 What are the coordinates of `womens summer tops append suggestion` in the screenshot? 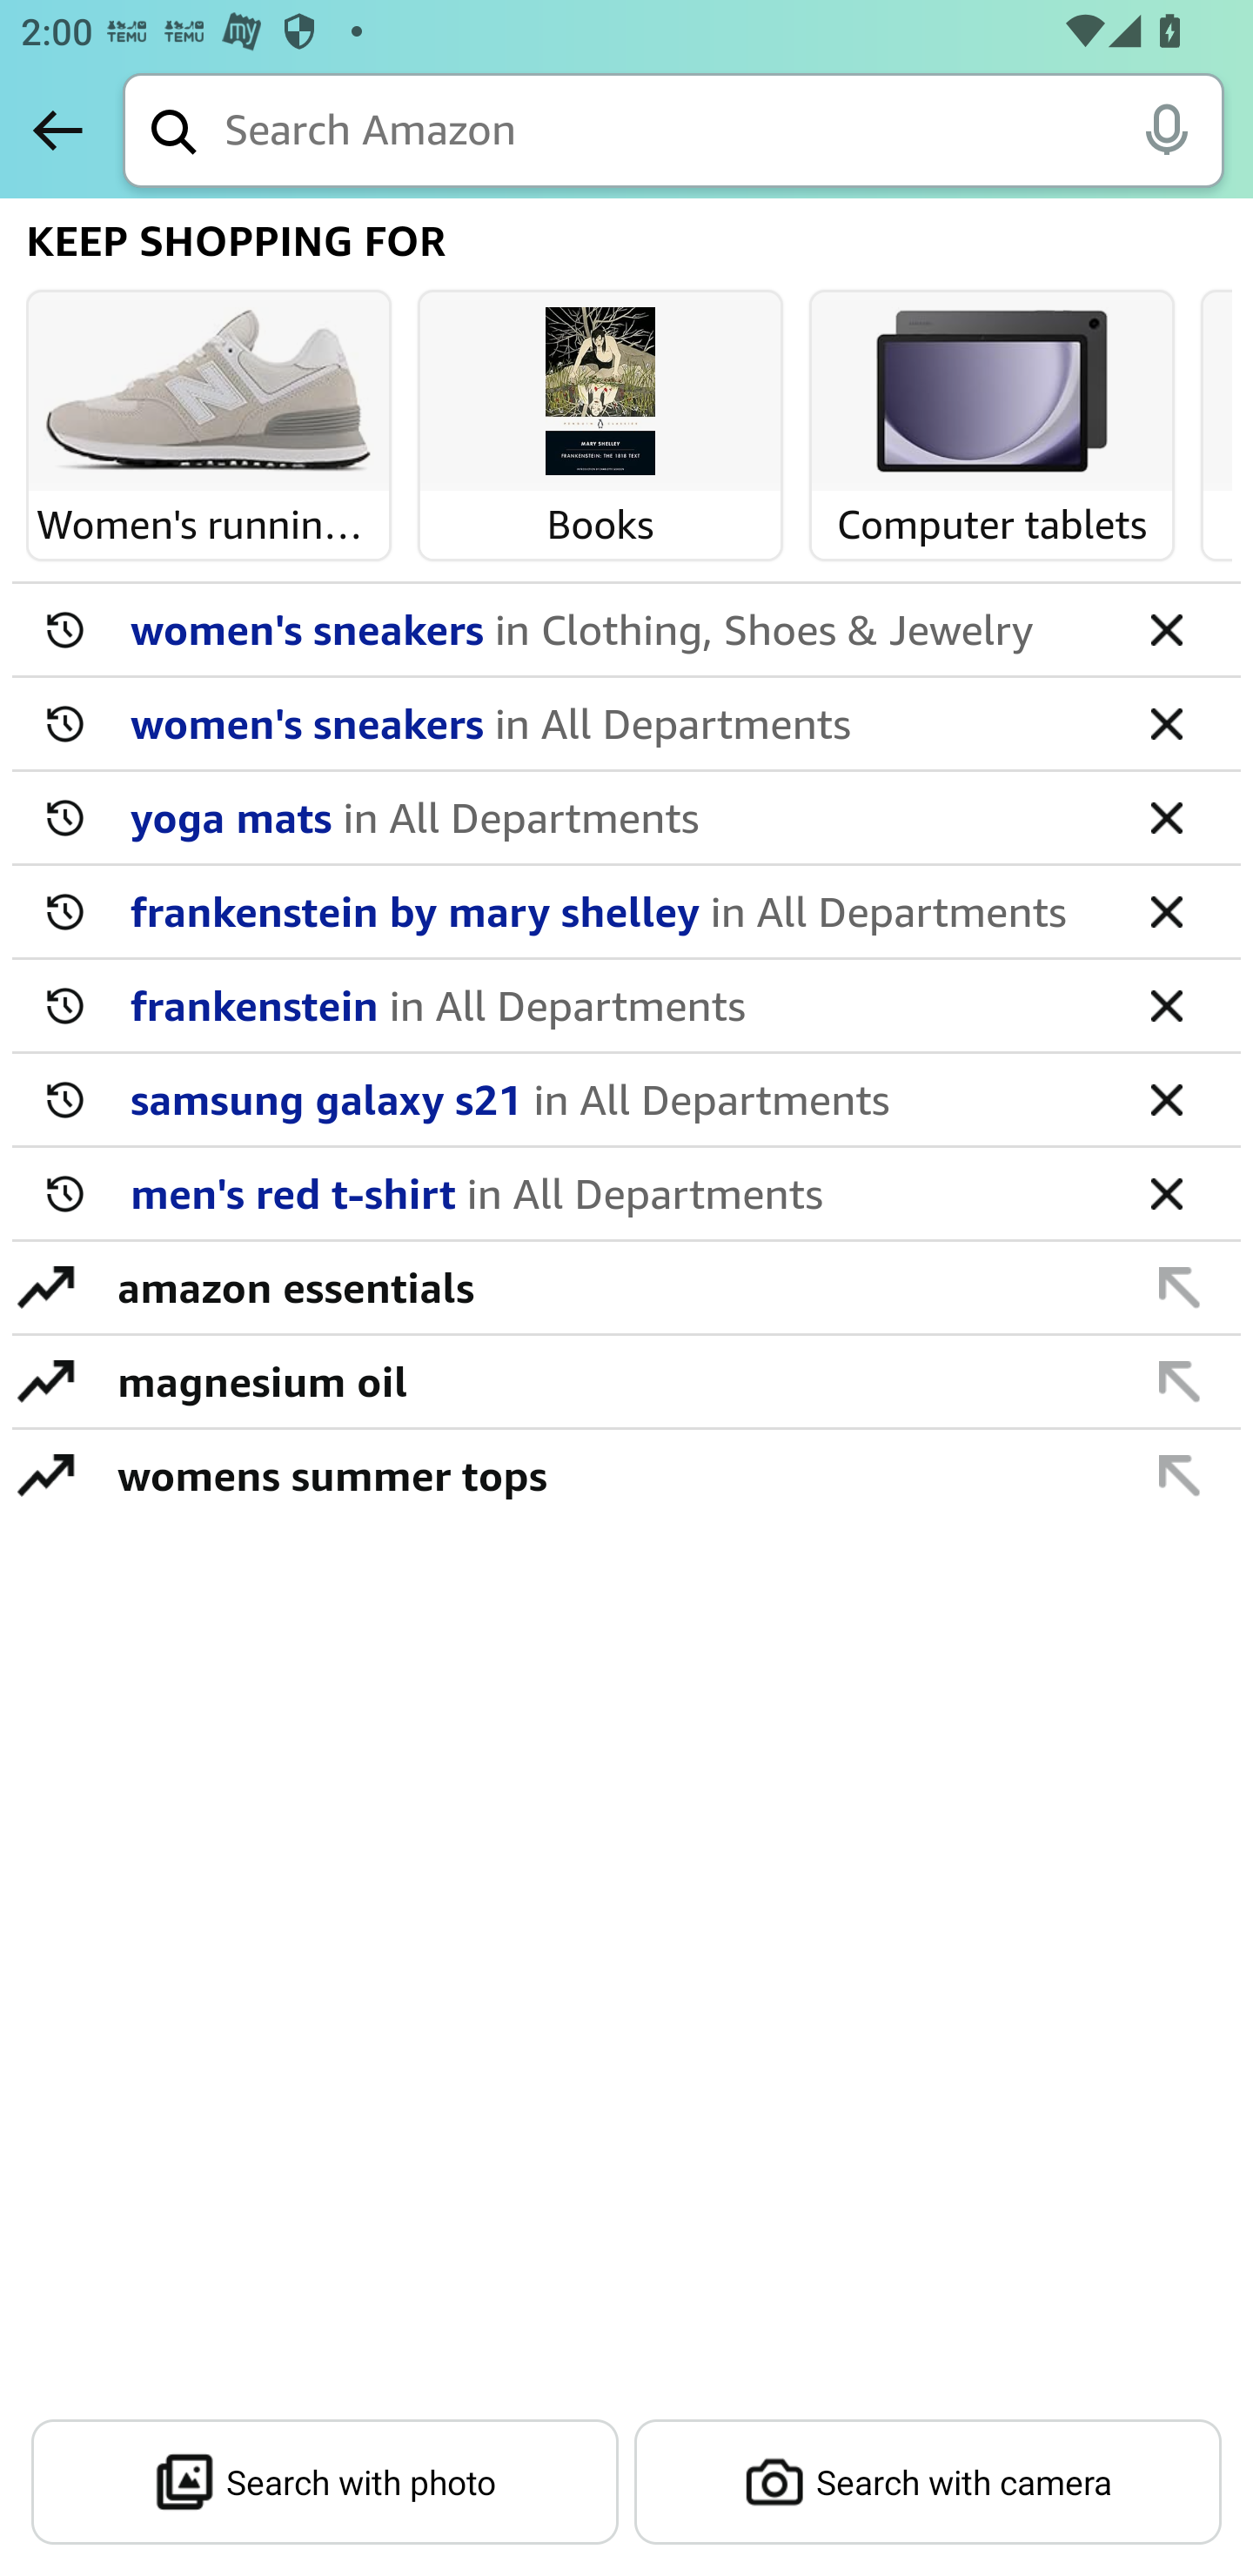 It's located at (626, 1474).